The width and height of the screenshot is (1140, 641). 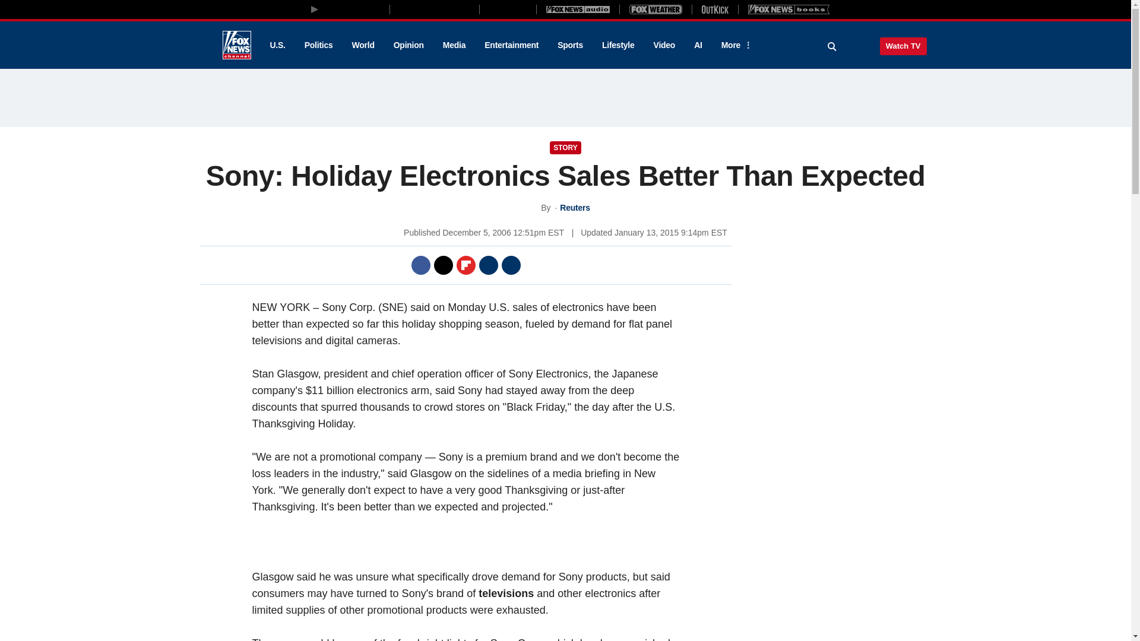 I want to click on Opinion, so click(x=408, y=45).